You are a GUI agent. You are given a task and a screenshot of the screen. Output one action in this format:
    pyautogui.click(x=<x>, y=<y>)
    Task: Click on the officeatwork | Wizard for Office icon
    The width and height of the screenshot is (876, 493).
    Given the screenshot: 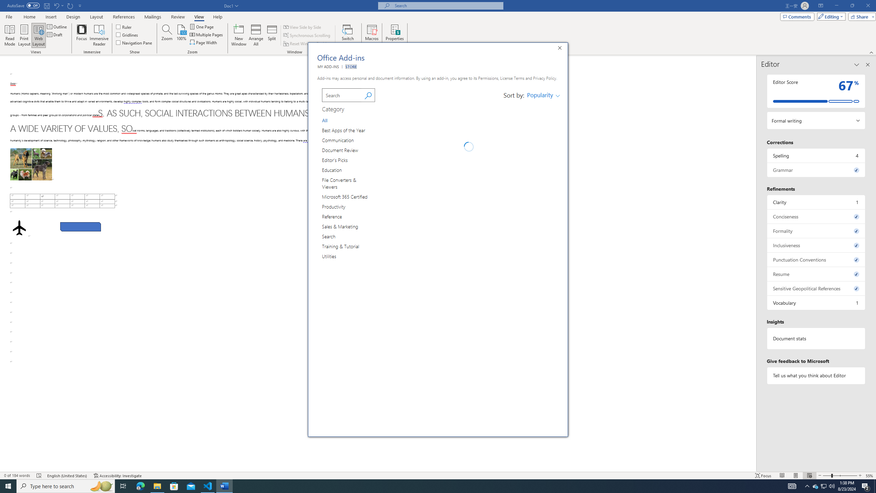 What is the action you would take?
    pyautogui.click(x=389, y=419)
    